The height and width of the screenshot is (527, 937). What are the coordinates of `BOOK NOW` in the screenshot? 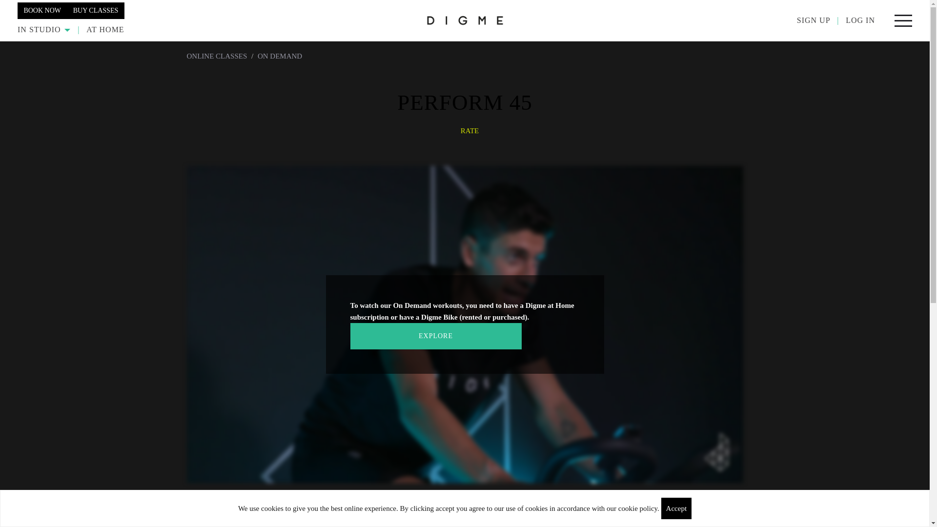 It's located at (42, 10).